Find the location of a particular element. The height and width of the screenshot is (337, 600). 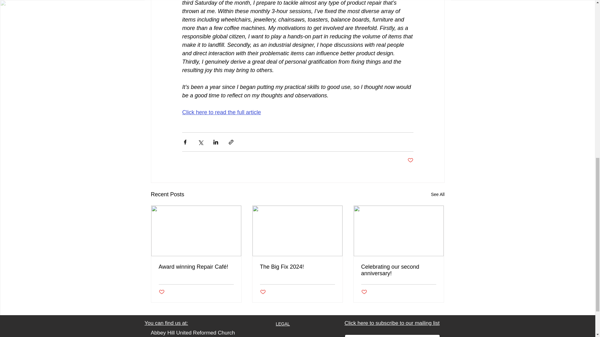

Abbey Hill United Reformed Church is located at coordinates (192, 333).